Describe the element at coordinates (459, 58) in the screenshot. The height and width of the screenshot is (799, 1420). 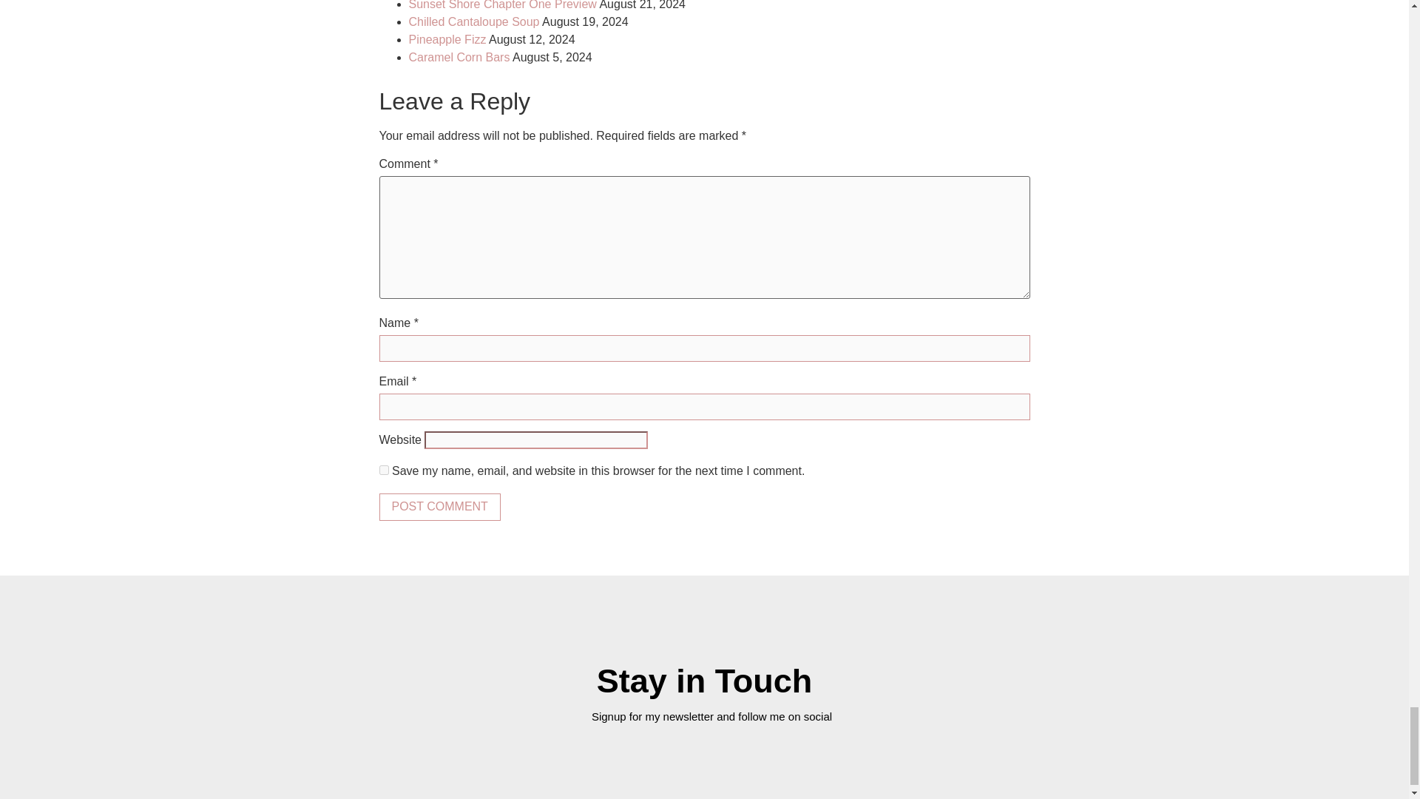
I see `Caramel Corn Bars` at that location.